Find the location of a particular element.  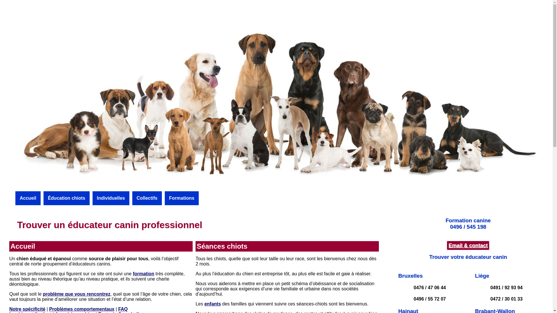

Email & contact is located at coordinates (468, 245).